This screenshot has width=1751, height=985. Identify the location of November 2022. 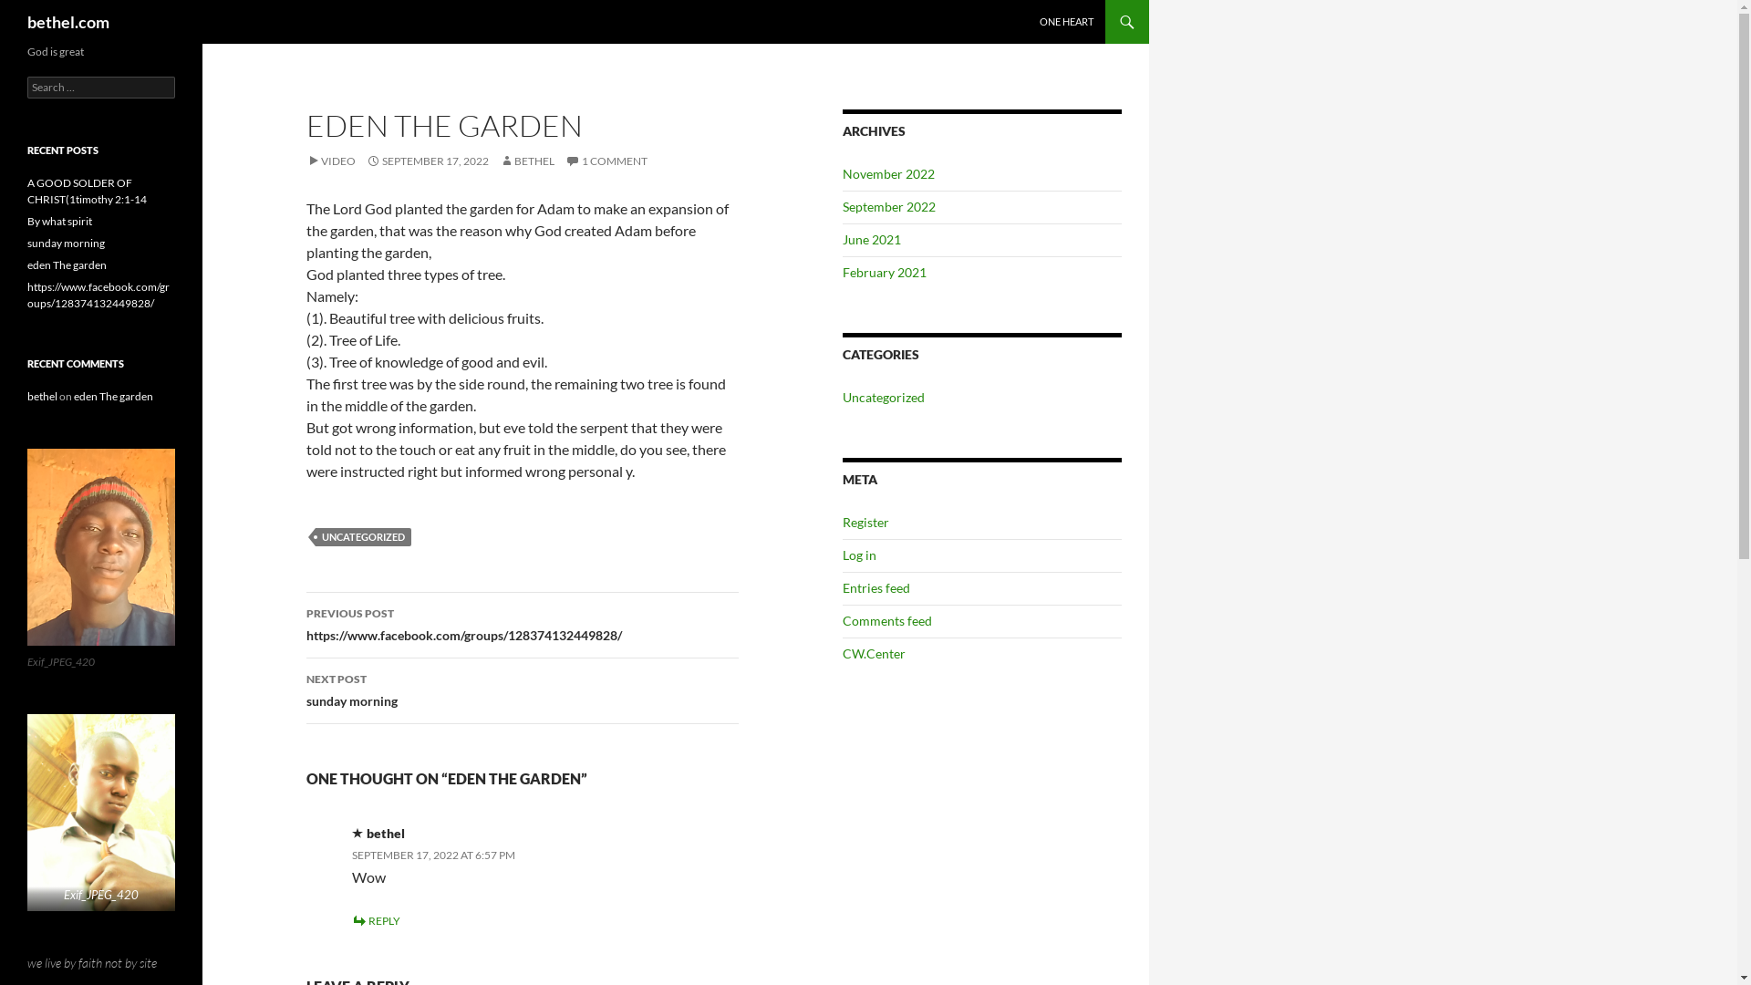
(888, 173).